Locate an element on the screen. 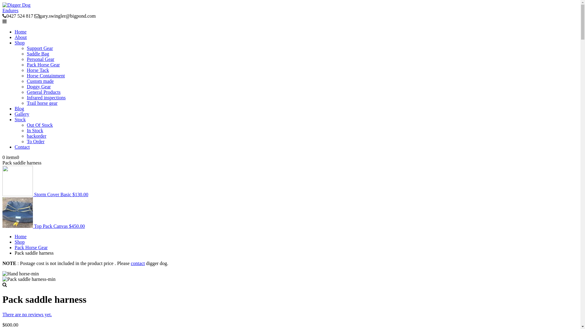 This screenshot has height=329, width=585. Trail horse gear is located at coordinates (42, 103).